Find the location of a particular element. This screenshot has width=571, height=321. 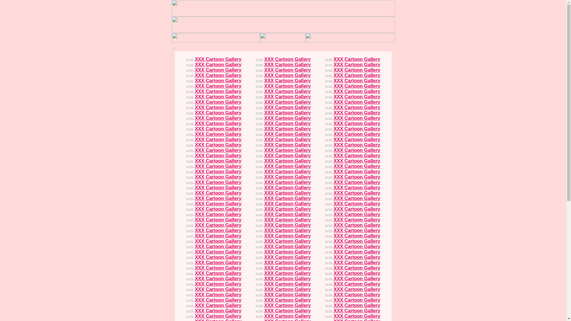

XXX Cartoon Gallery is located at coordinates (218, 268).